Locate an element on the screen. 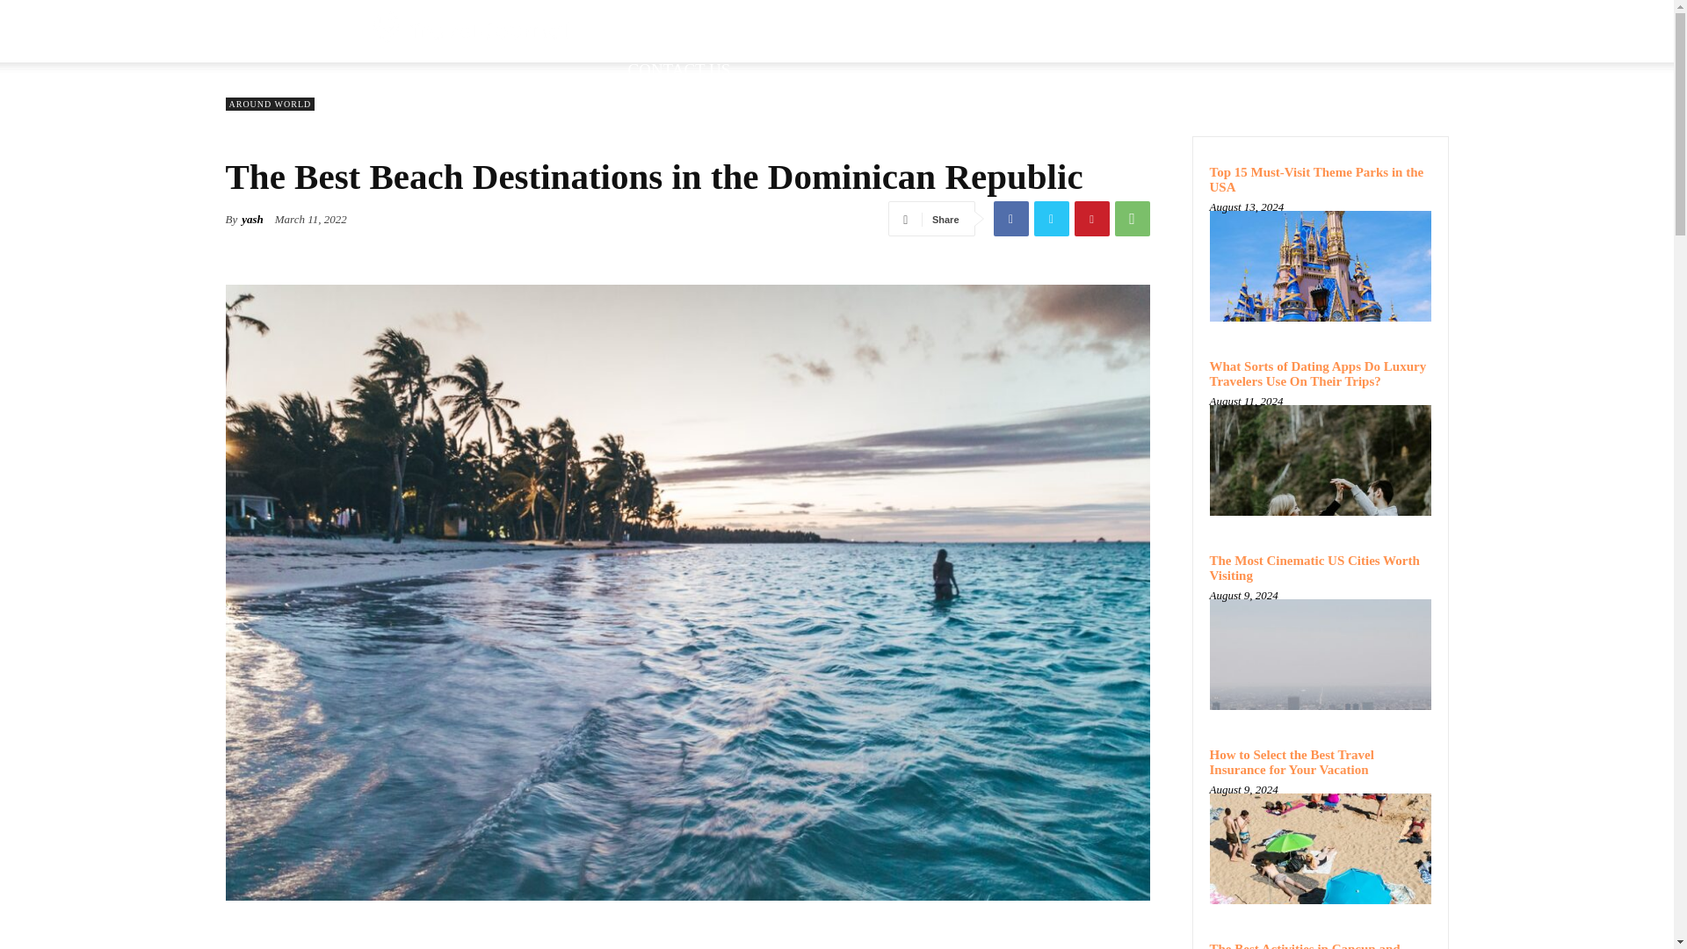  traveljournalmag is located at coordinates (472, 30).